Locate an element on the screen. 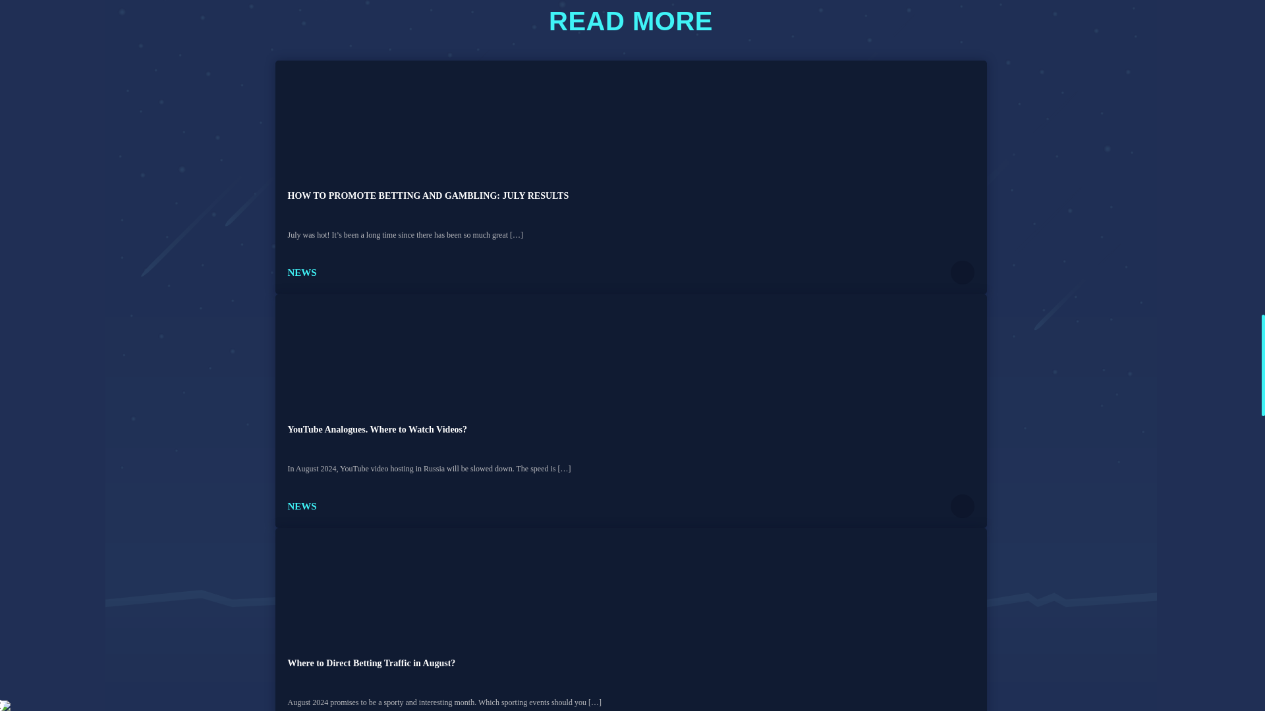 The image size is (1265, 711). YouTube Analogues. Where to Watch Videos? is located at coordinates (377, 429).